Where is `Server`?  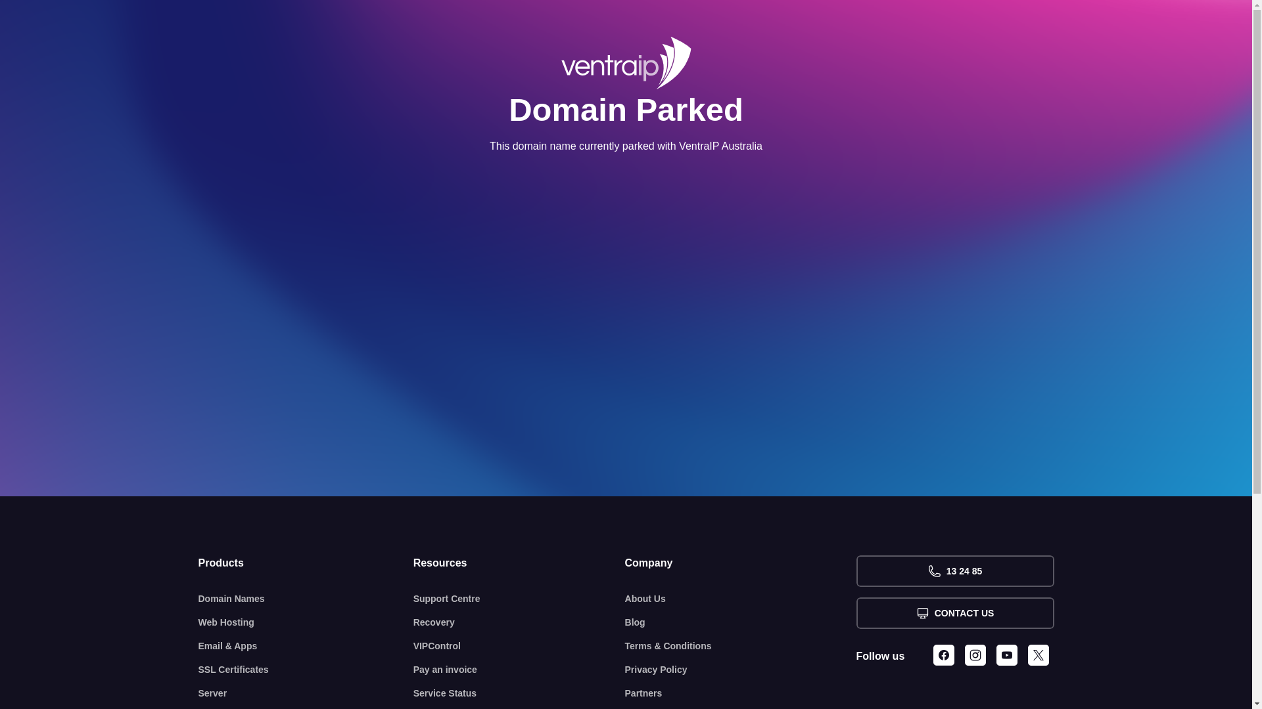
Server is located at coordinates (306, 693).